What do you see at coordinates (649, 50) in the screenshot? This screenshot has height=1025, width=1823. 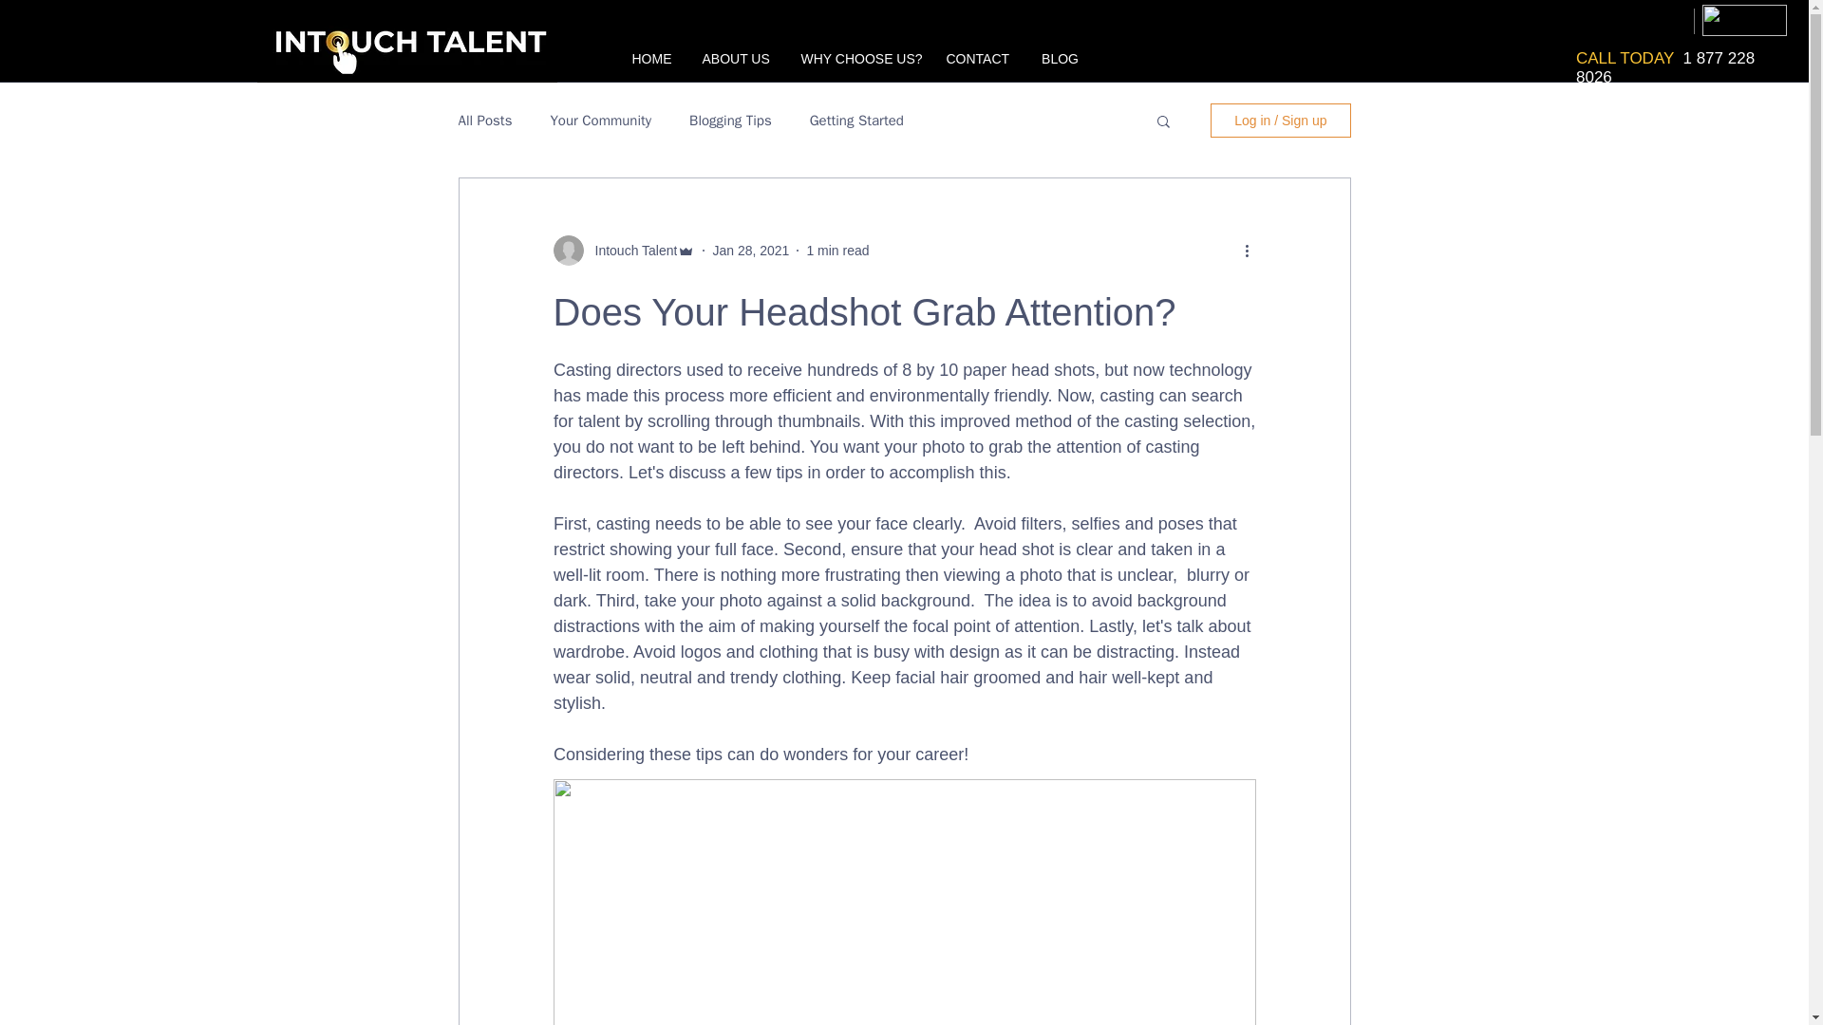 I see `HOME` at bounding box center [649, 50].